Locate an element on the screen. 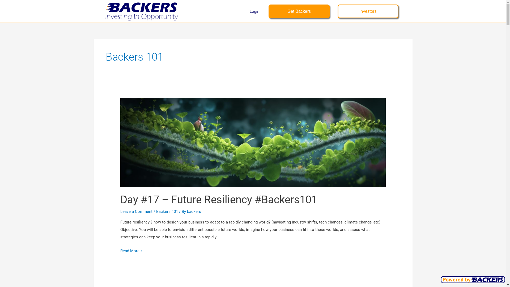 The width and height of the screenshot is (510, 287). backers is located at coordinates (194, 212).